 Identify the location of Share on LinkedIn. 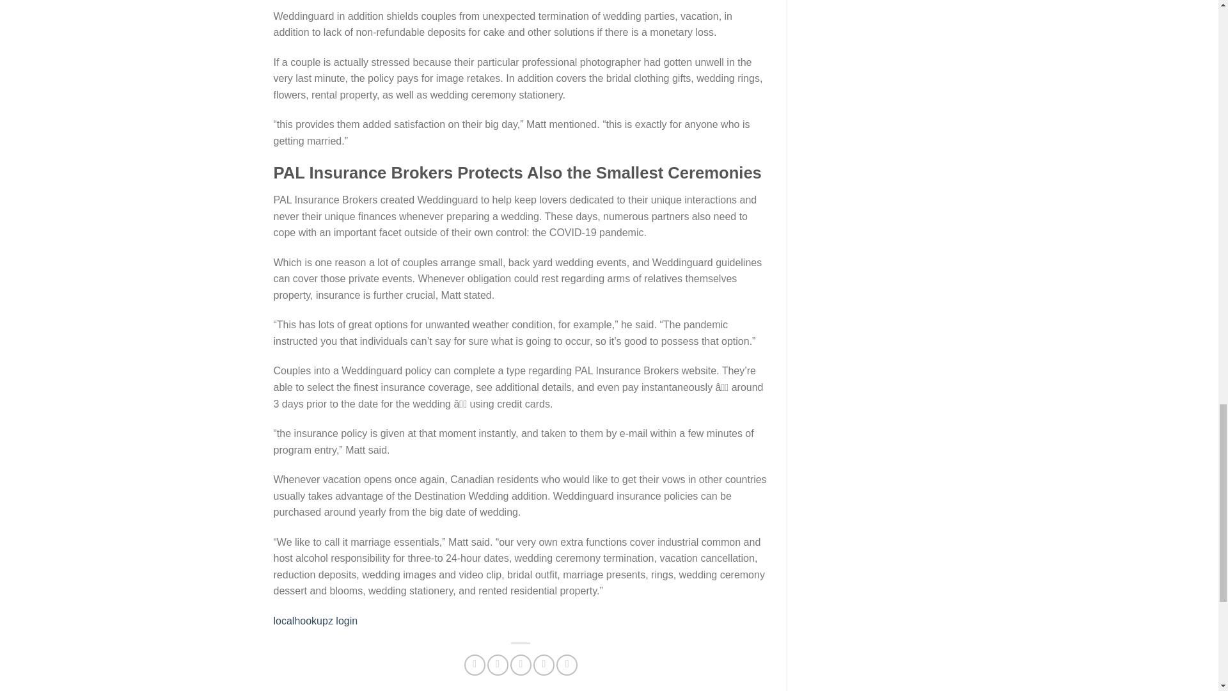
(567, 665).